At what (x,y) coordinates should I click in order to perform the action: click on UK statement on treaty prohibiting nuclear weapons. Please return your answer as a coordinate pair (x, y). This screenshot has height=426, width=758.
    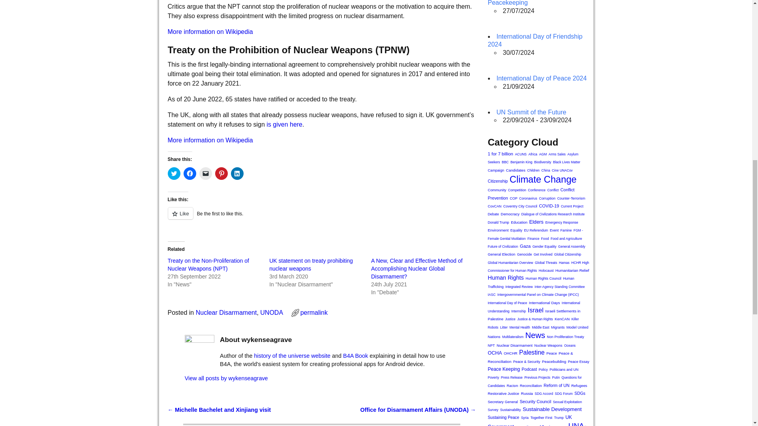
    Looking at the image, I should click on (311, 265).